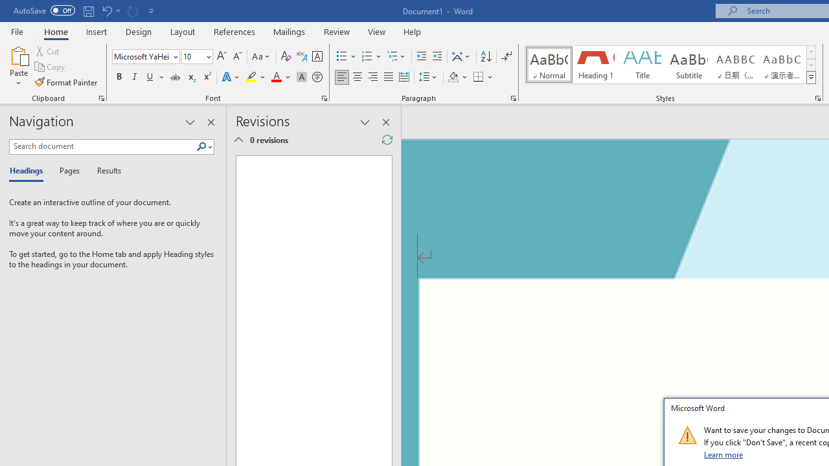 Image resolution: width=829 pixels, height=466 pixels. What do you see at coordinates (85, 10) in the screenshot?
I see `Quick Access Toolbar` at bounding box center [85, 10].